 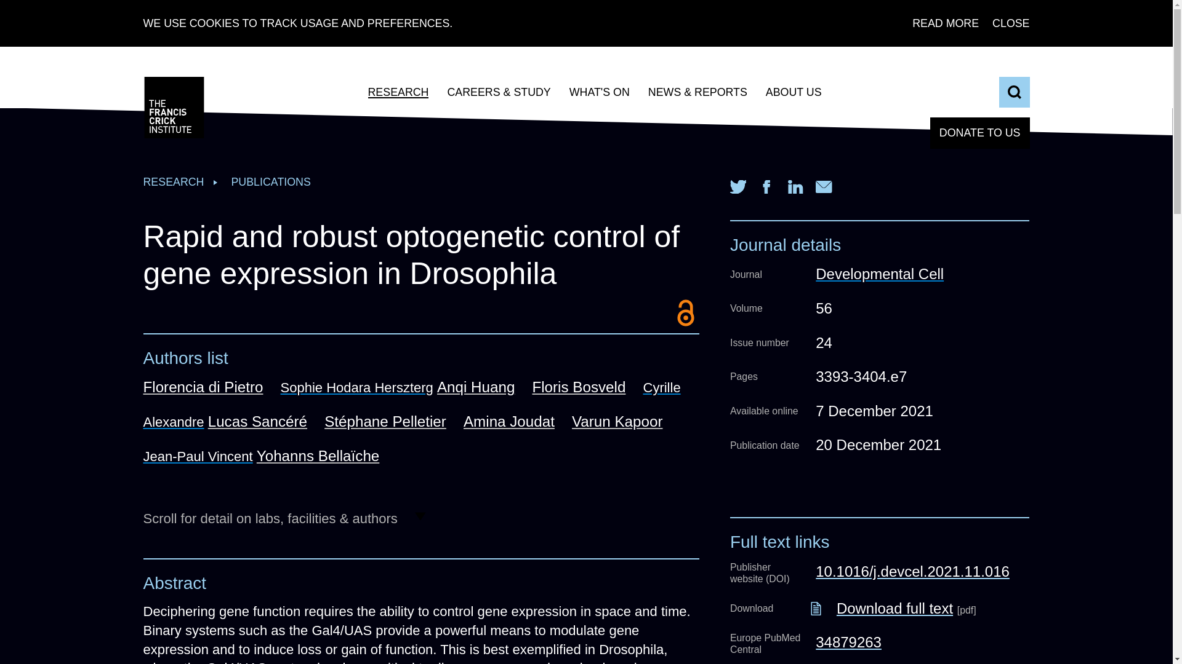 What do you see at coordinates (946, 23) in the screenshot?
I see `READ MORE` at bounding box center [946, 23].